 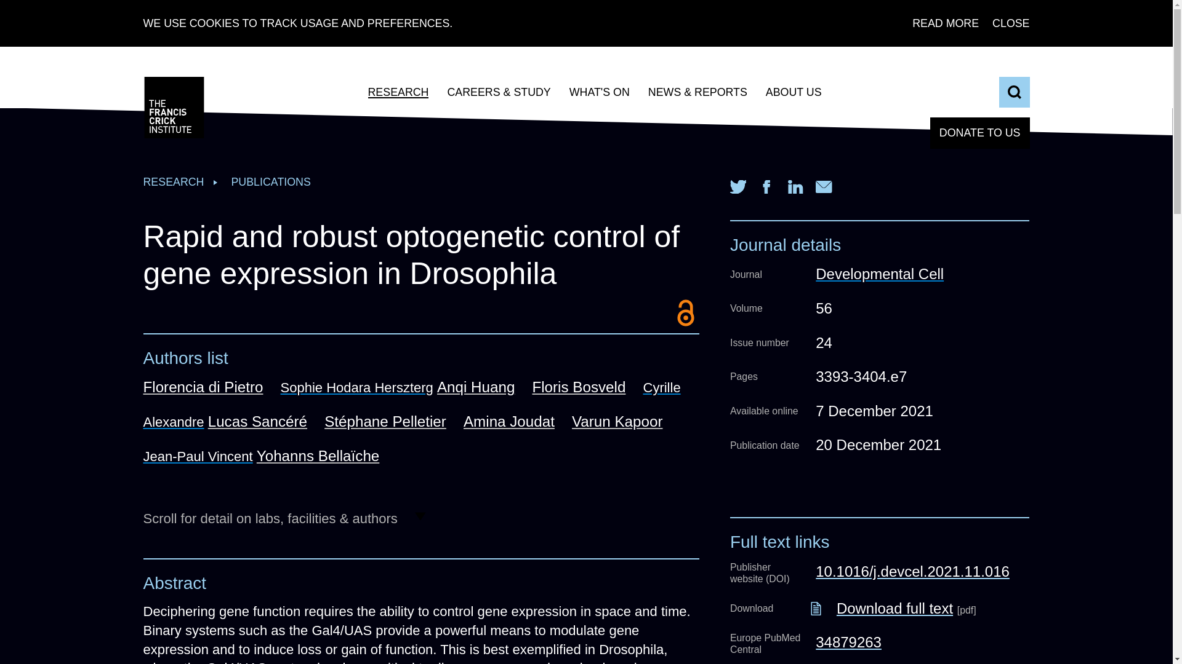 What do you see at coordinates (946, 23) in the screenshot?
I see `READ MORE` at bounding box center [946, 23].